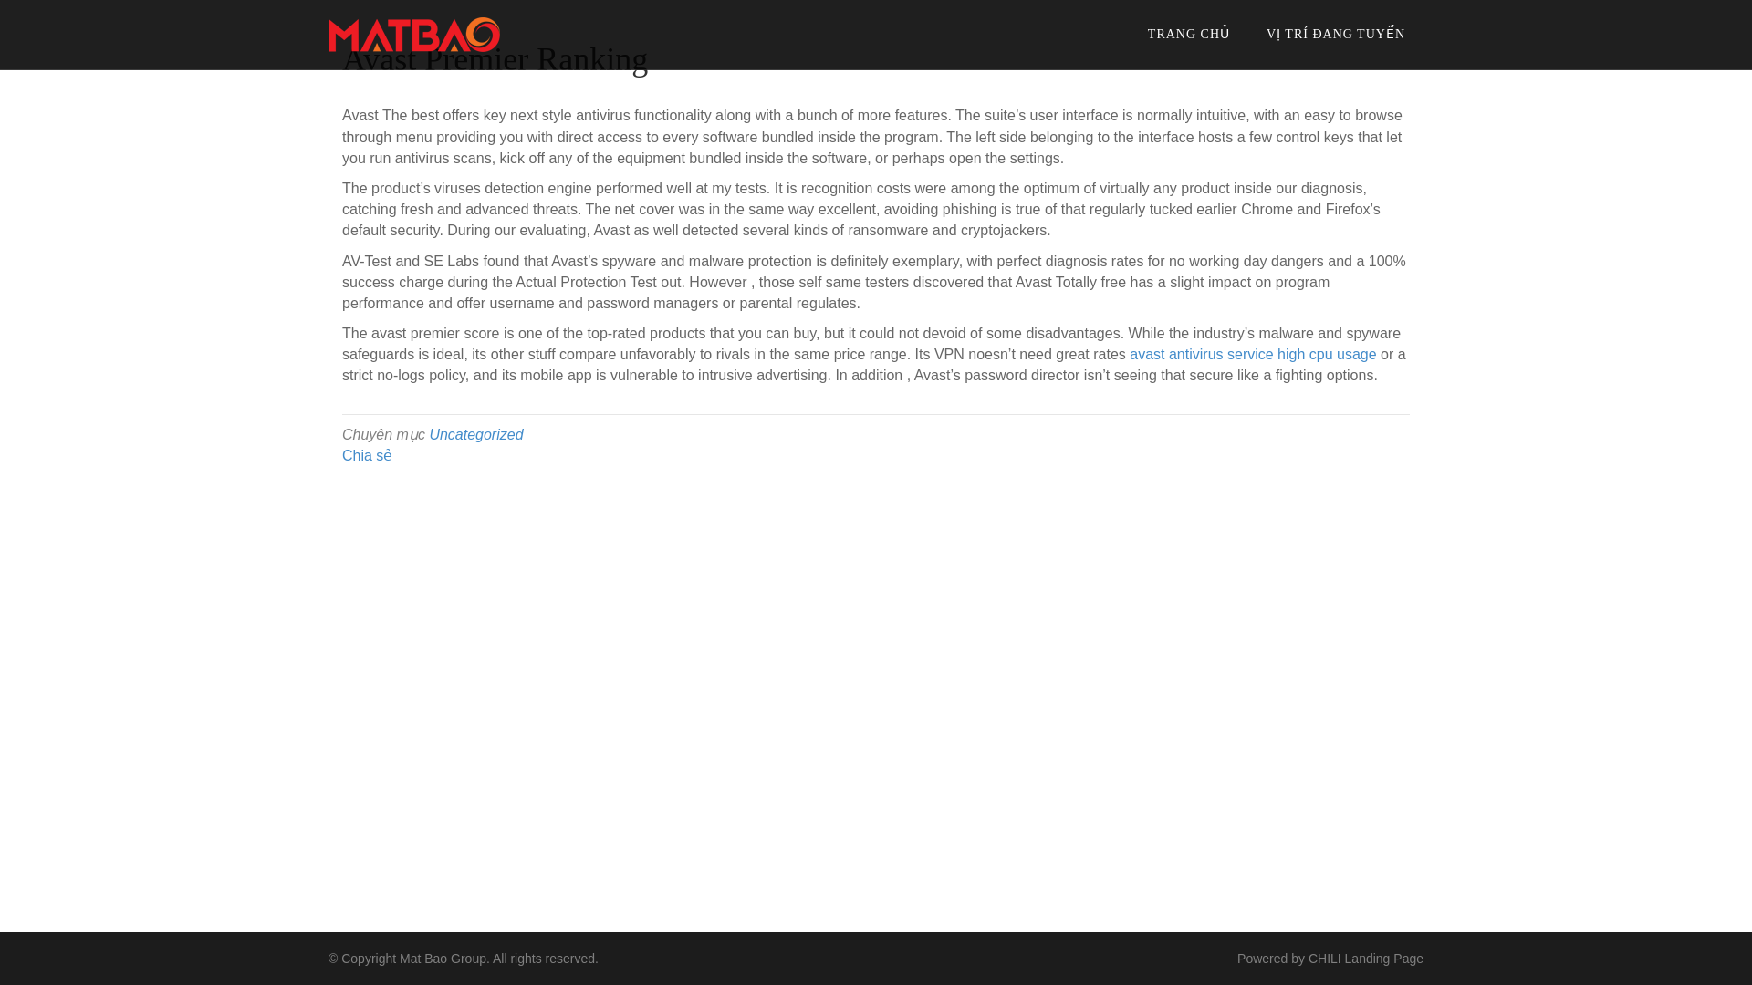 Image resolution: width=1752 pixels, height=985 pixels. Describe the element at coordinates (1252, 354) in the screenshot. I see `avast antivirus service high cpu usage` at that location.